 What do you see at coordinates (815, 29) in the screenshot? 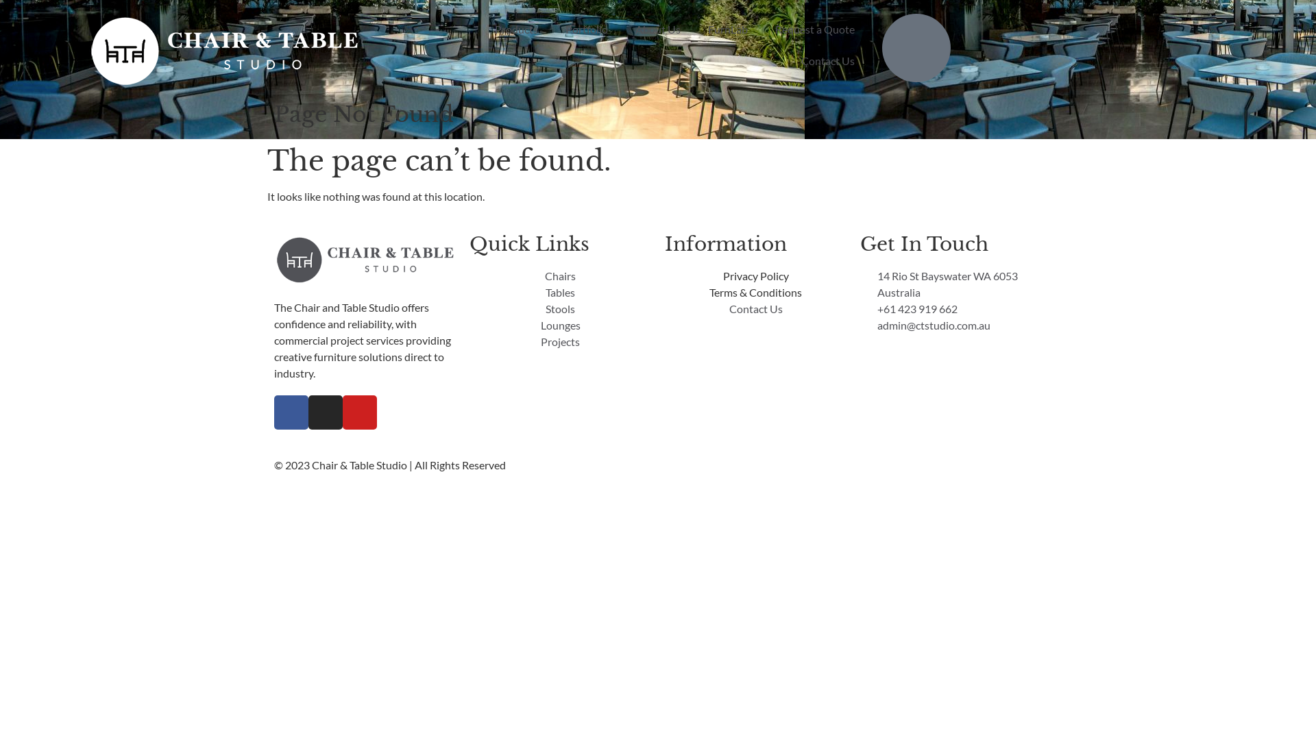
I see `Request a Quote` at bounding box center [815, 29].